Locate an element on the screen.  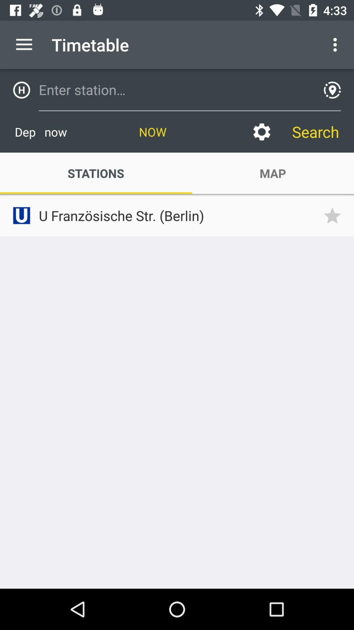
tap the item above map is located at coordinates (262, 132).